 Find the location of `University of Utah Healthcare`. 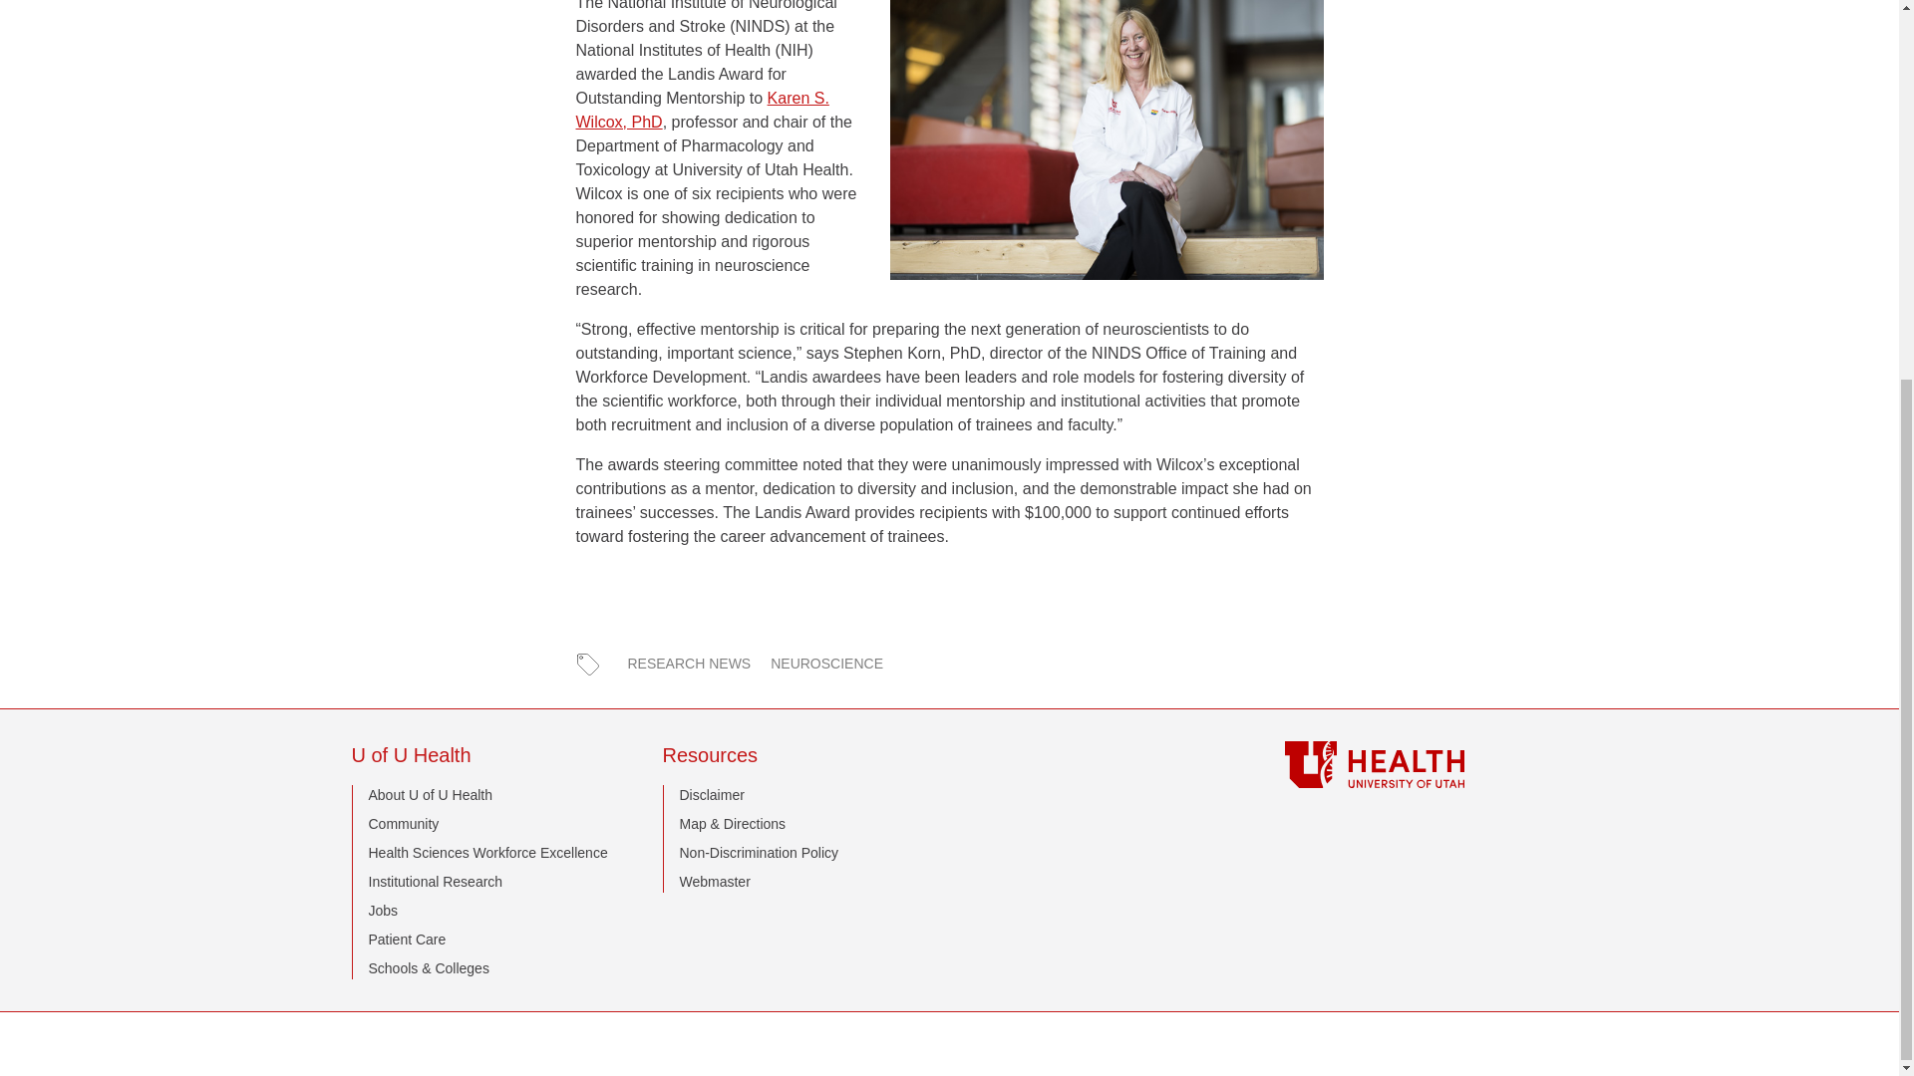

University of Utah Healthcare is located at coordinates (1416, 764).